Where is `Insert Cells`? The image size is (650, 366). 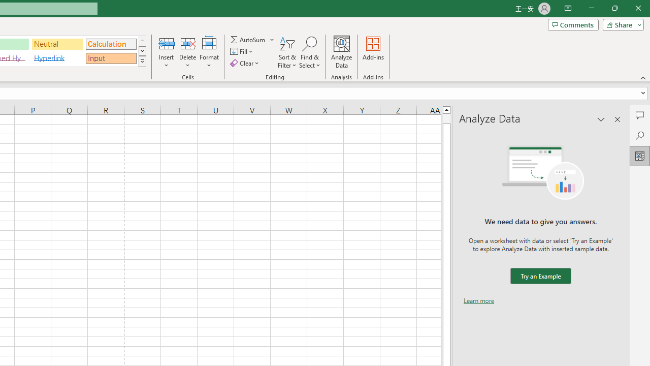 Insert Cells is located at coordinates (167, 43).